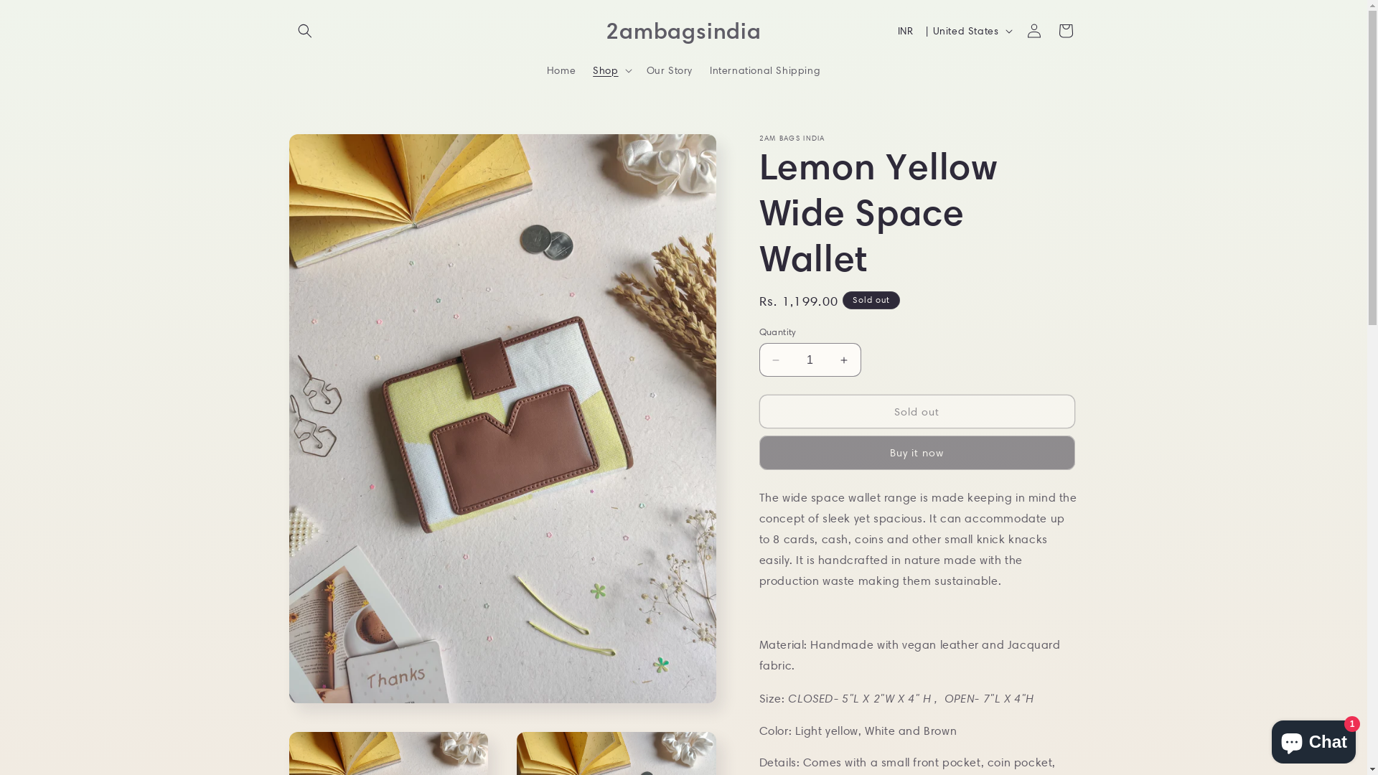 The width and height of the screenshot is (1378, 775). What do you see at coordinates (844, 360) in the screenshot?
I see `Increase quantity for Lemon Yellow Wide Space Wallet` at bounding box center [844, 360].